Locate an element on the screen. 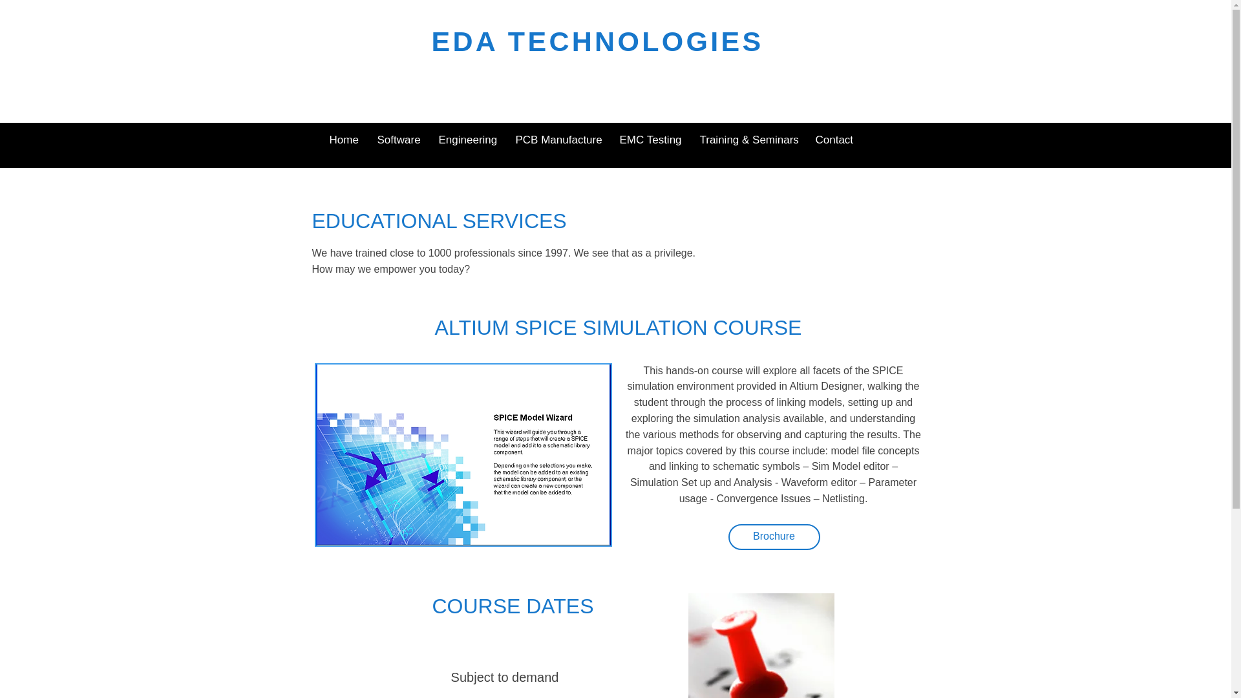  Software is located at coordinates (398, 140).